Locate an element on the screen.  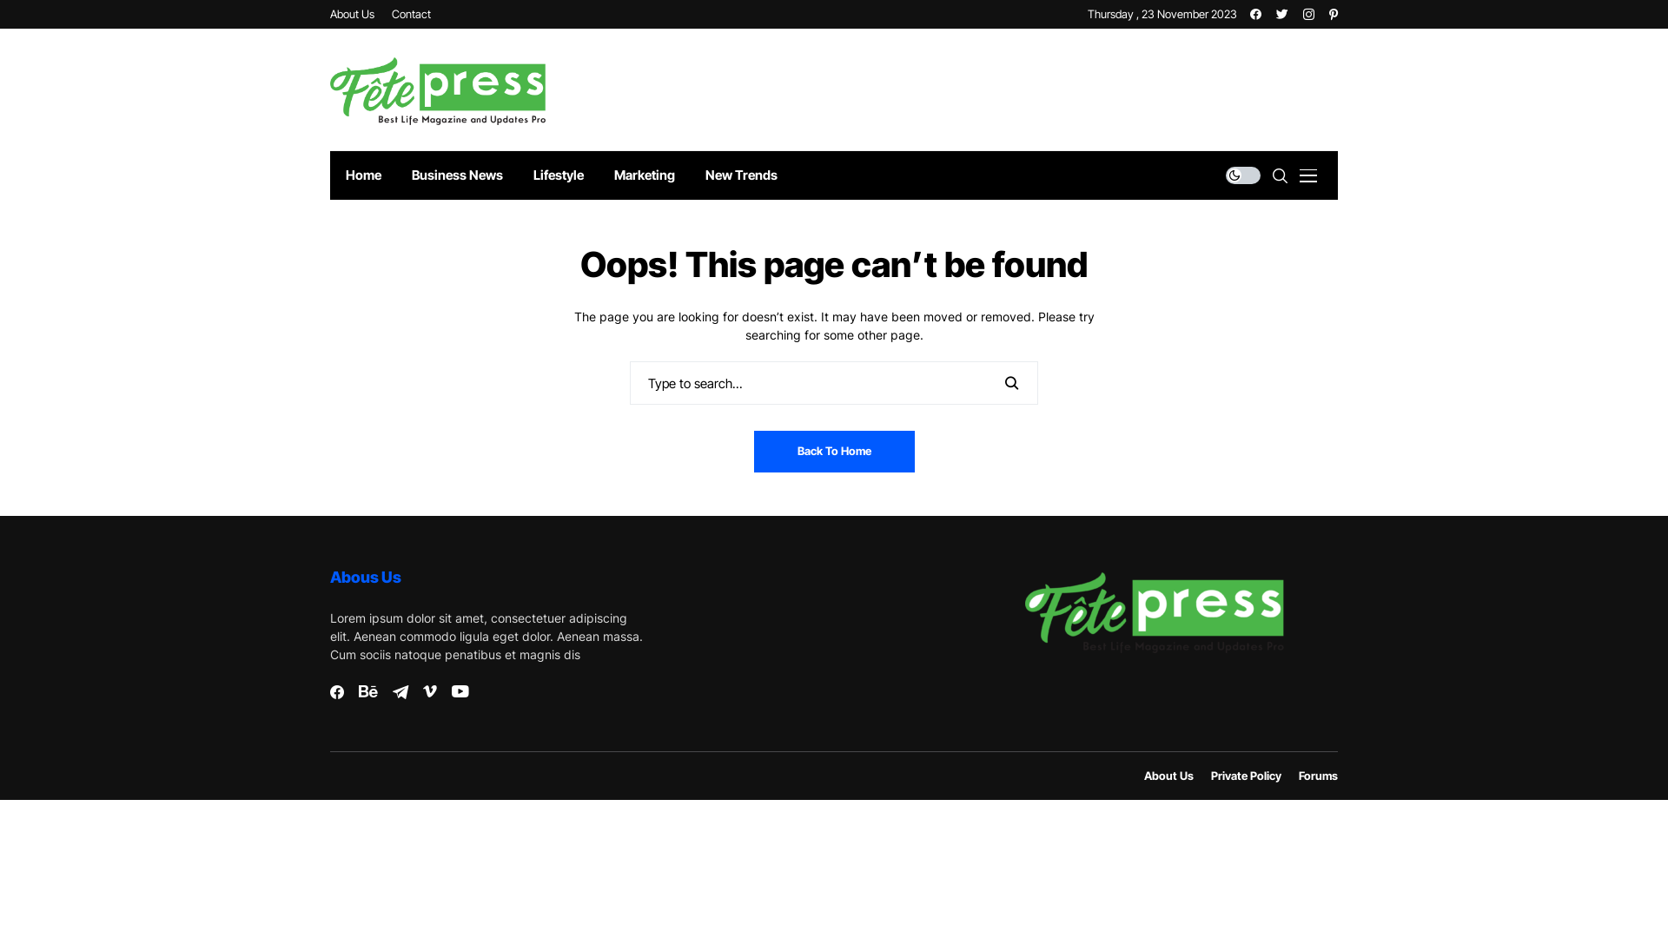
Forums is located at coordinates (1319, 776).